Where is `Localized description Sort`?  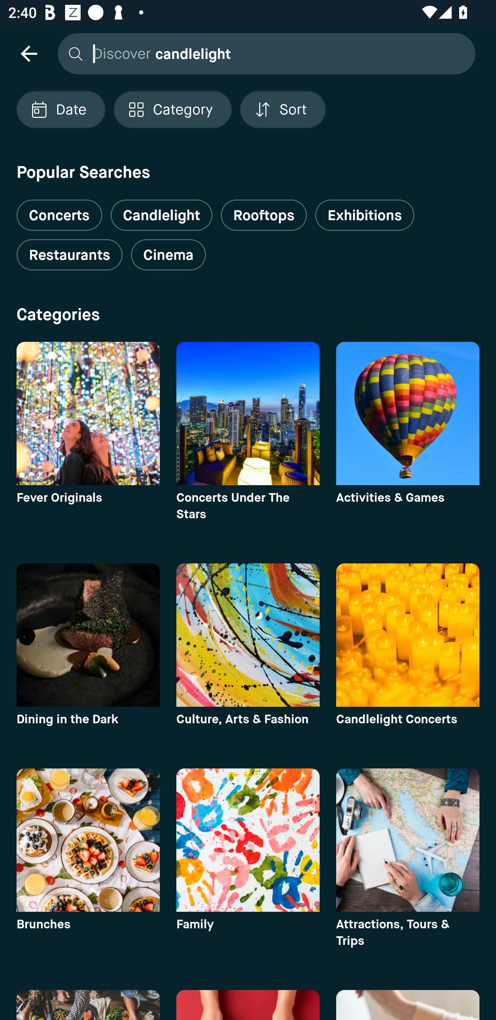 Localized description Sort is located at coordinates (283, 110).